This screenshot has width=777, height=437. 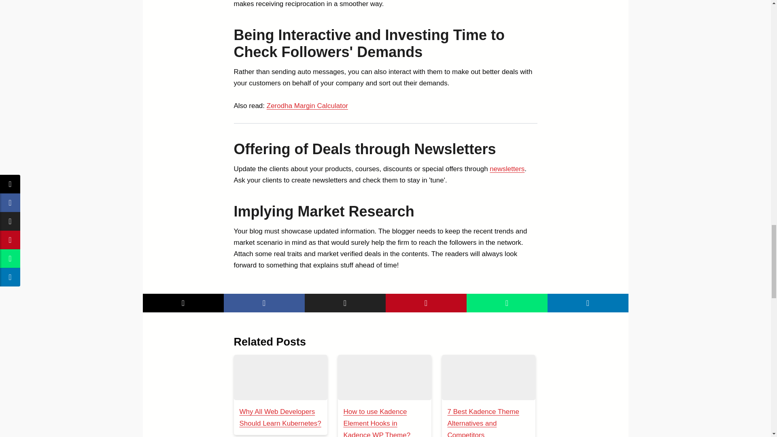 I want to click on 7 Best Kadence Theme Alternatives and Competitors, so click(x=488, y=377).